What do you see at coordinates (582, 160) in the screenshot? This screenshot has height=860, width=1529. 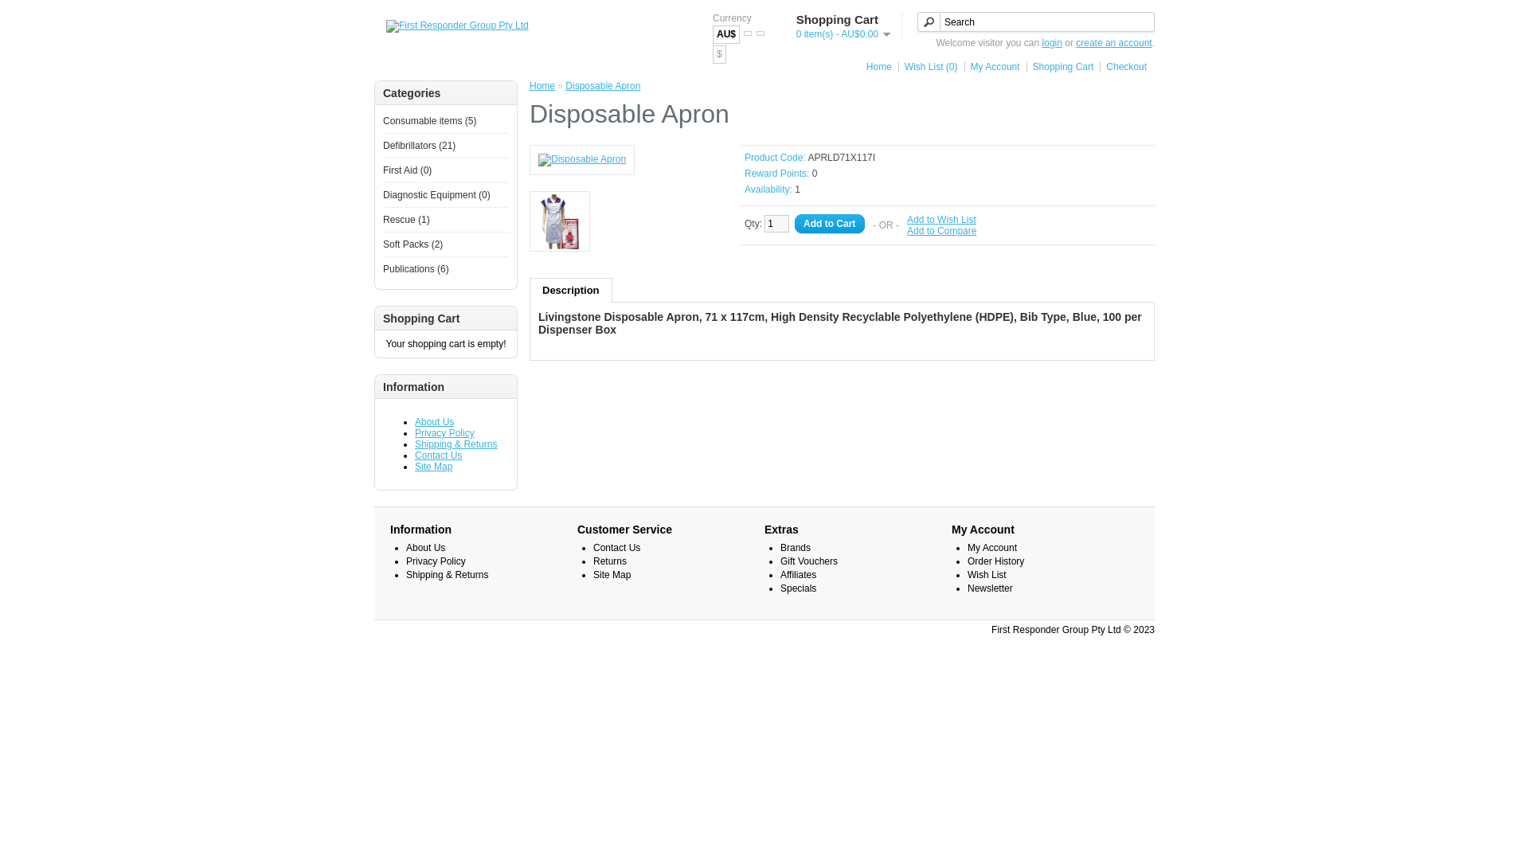 I see `Disposable Apron` at bounding box center [582, 160].